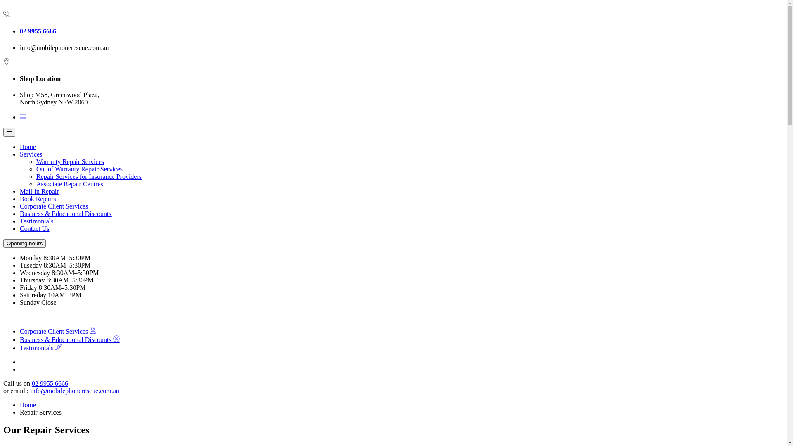 Image resolution: width=793 pixels, height=446 pixels. What do you see at coordinates (75, 391) in the screenshot?
I see `info@mobilephonerescue.com.au` at bounding box center [75, 391].